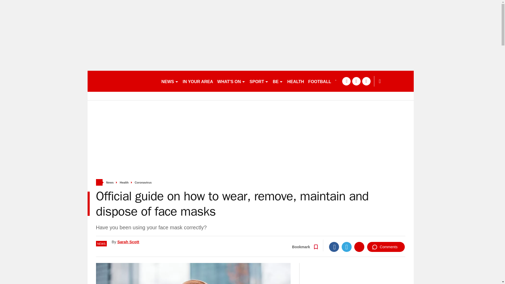 The height and width of the screenshot is (284, 505). What do you see at coordinates (386, 247) in the screenshot?
I see `Comments` at bounding box center [386, 247].